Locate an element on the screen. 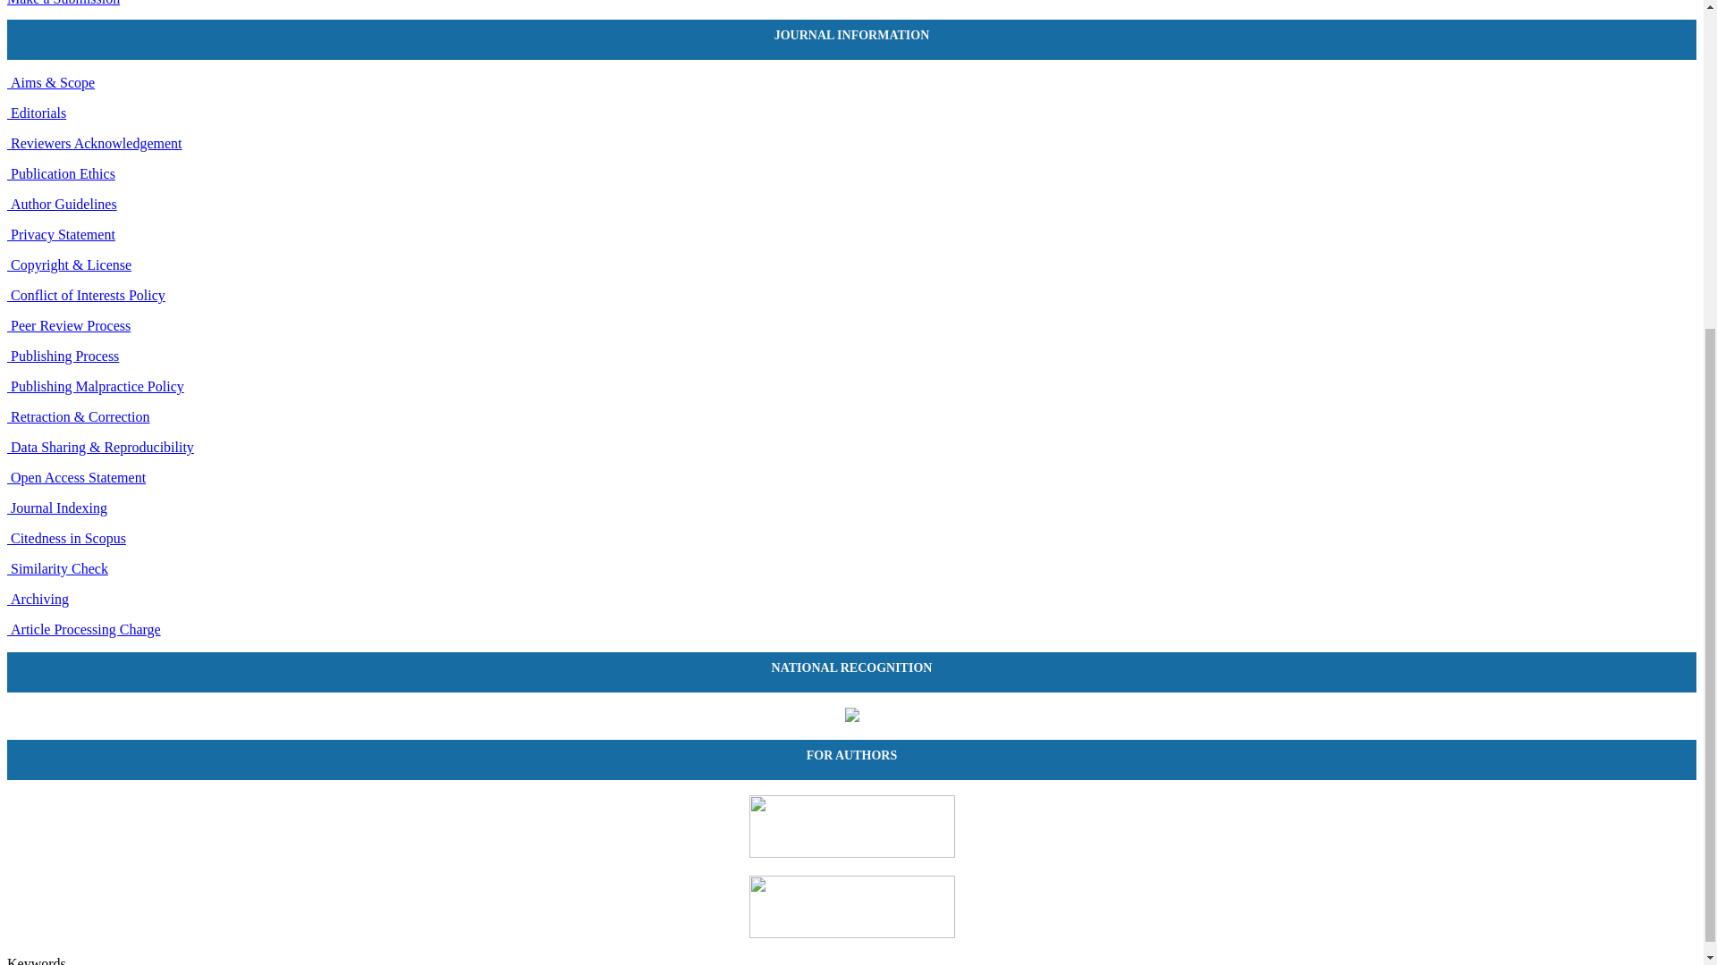 This screenshot has width=1717, height=965.  Publishing Process is located at coordinates (63, 356).